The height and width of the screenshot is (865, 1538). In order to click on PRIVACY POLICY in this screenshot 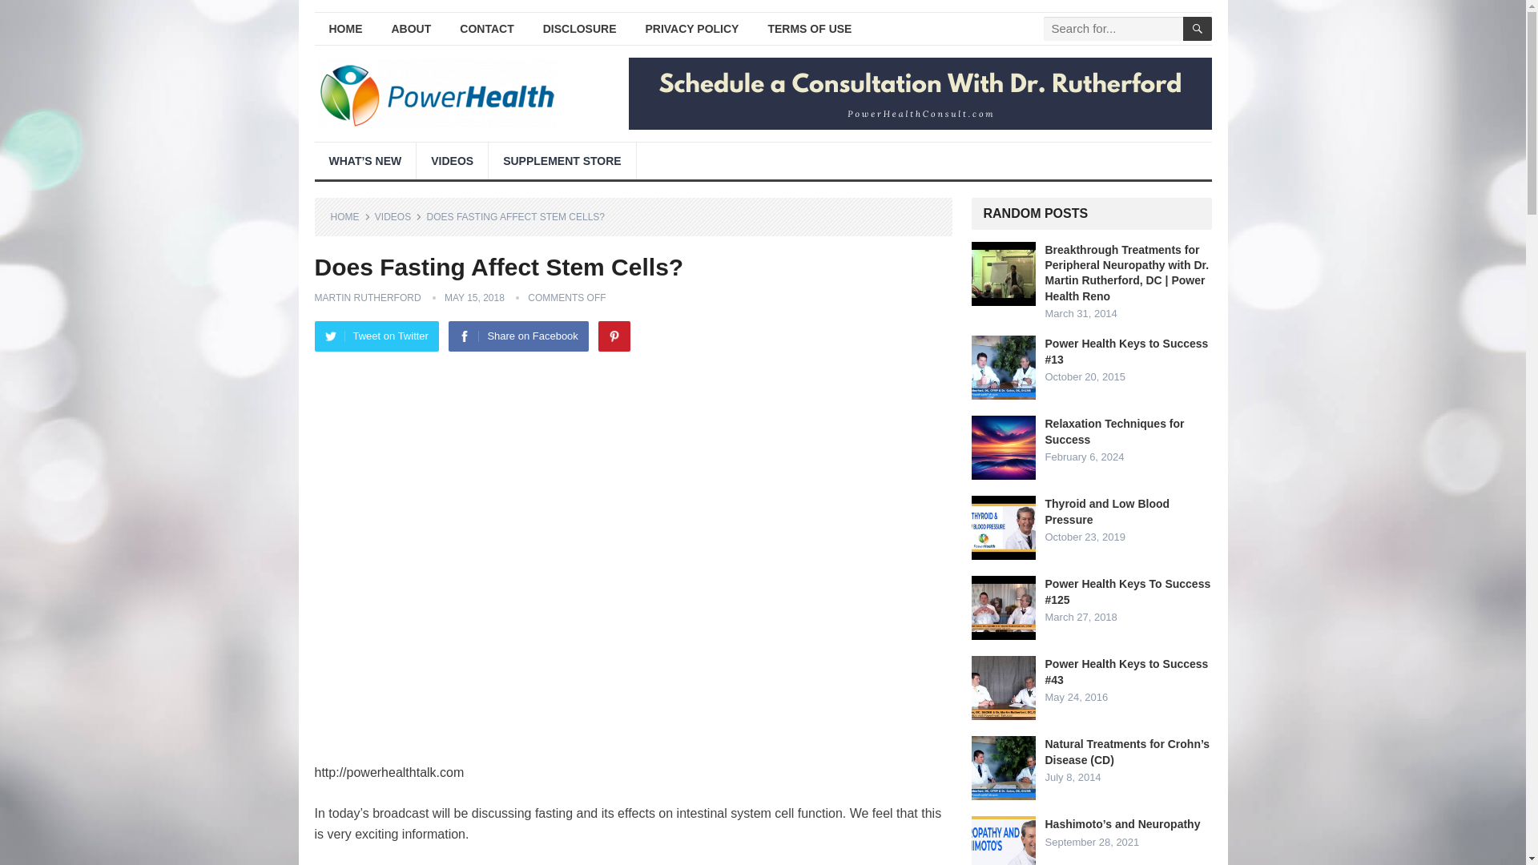, I will do `click(692, 29)`.